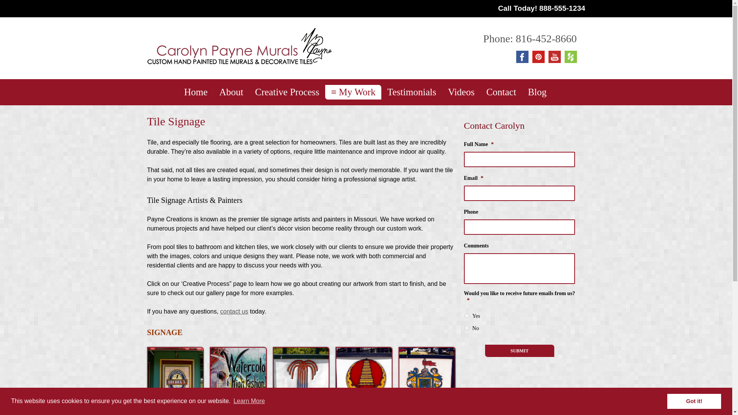 The height and width of the screenshot is (415, 738). What do you see at coordinates (234, 311) in the screenshot?
I see `contact us` at bounding box center [234, 311].